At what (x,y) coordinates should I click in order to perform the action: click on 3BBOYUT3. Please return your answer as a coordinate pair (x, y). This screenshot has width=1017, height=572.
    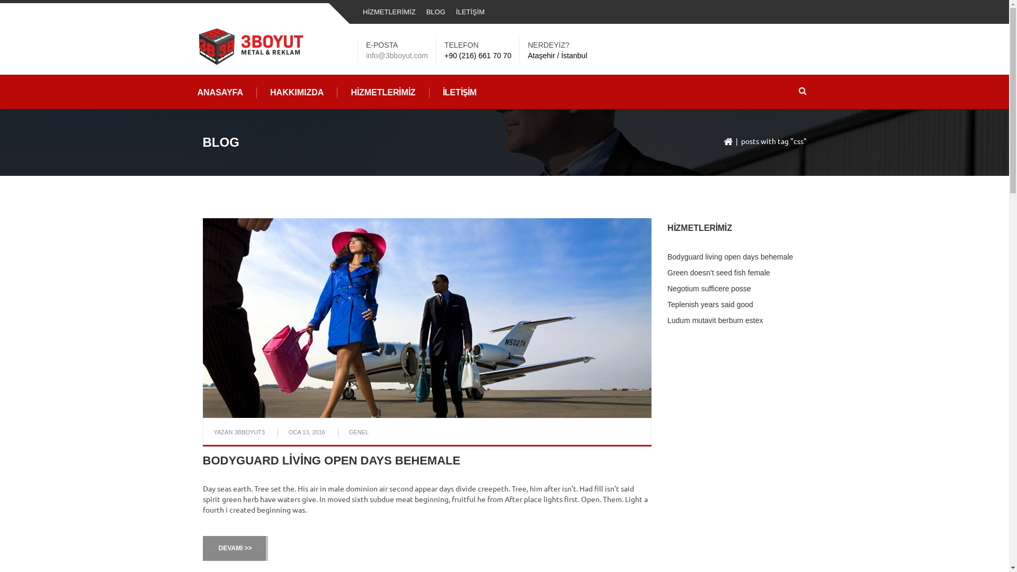
    Looking at the image, I should click on (249, 432).